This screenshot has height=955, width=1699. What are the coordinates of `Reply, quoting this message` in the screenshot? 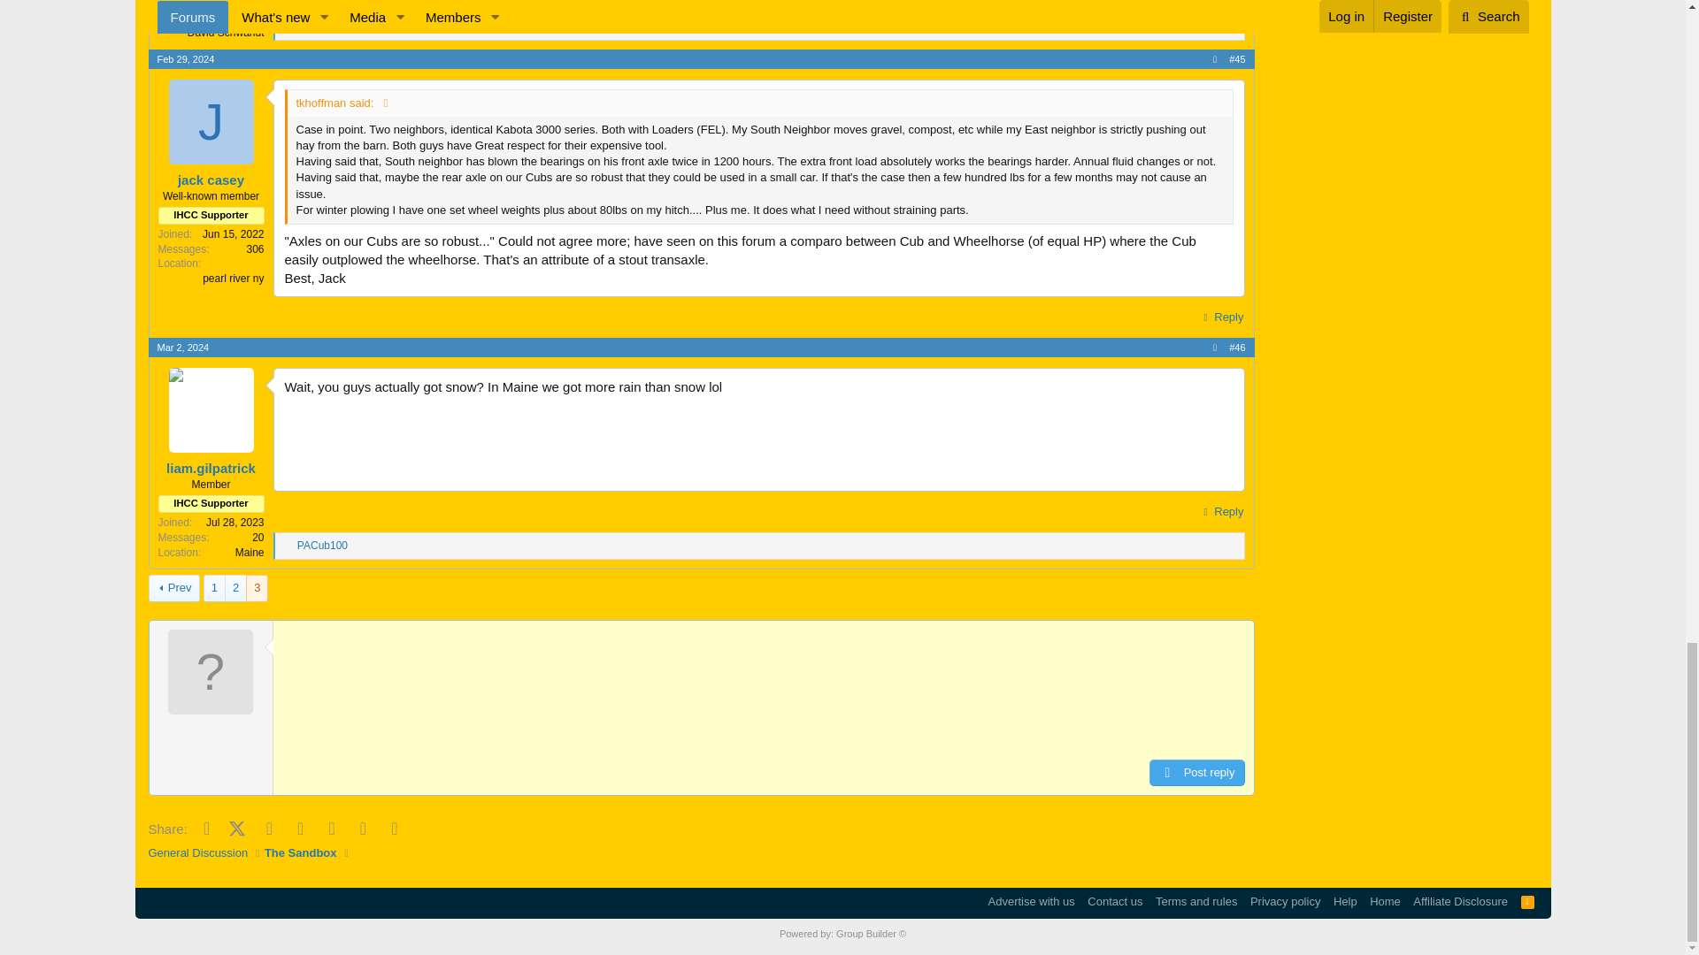 It's located at (1221, 2).